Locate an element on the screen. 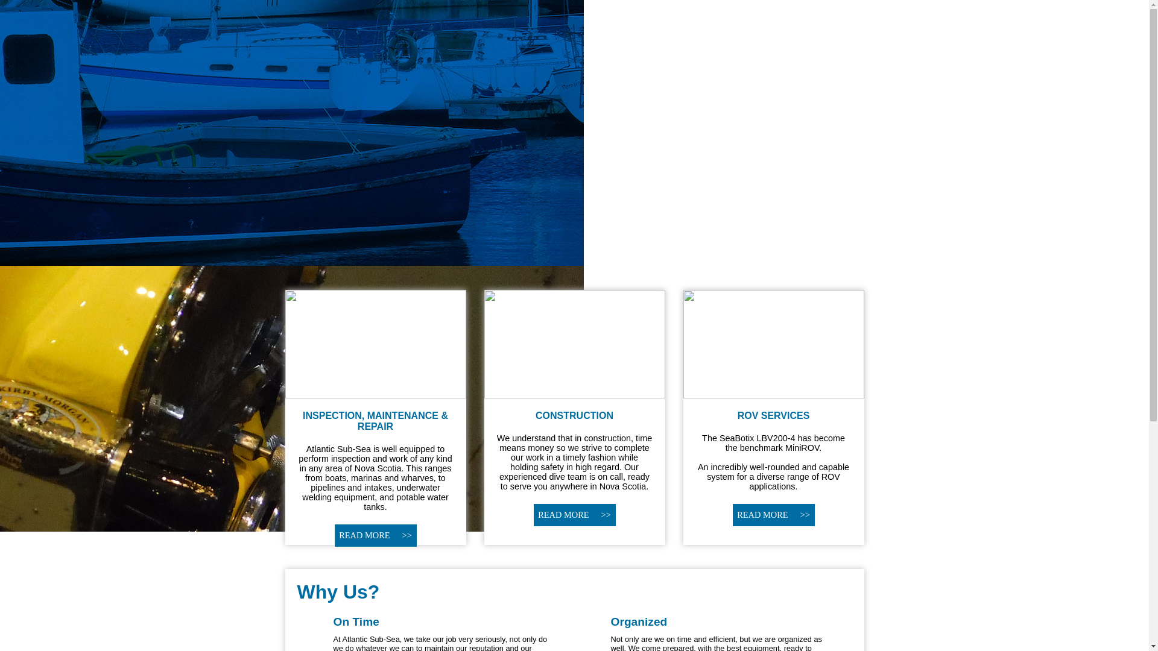  READ MORE is located at coordinates (376, 535).